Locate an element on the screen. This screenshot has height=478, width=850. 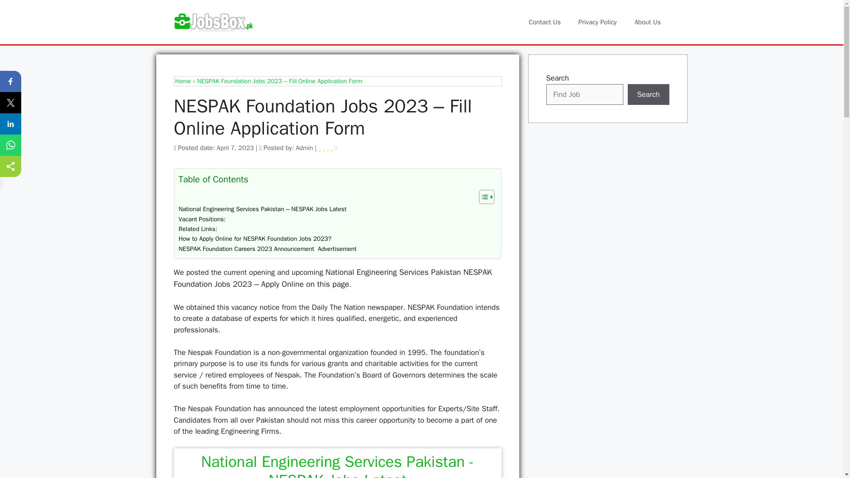
Home is located at coordinates (183, 81).